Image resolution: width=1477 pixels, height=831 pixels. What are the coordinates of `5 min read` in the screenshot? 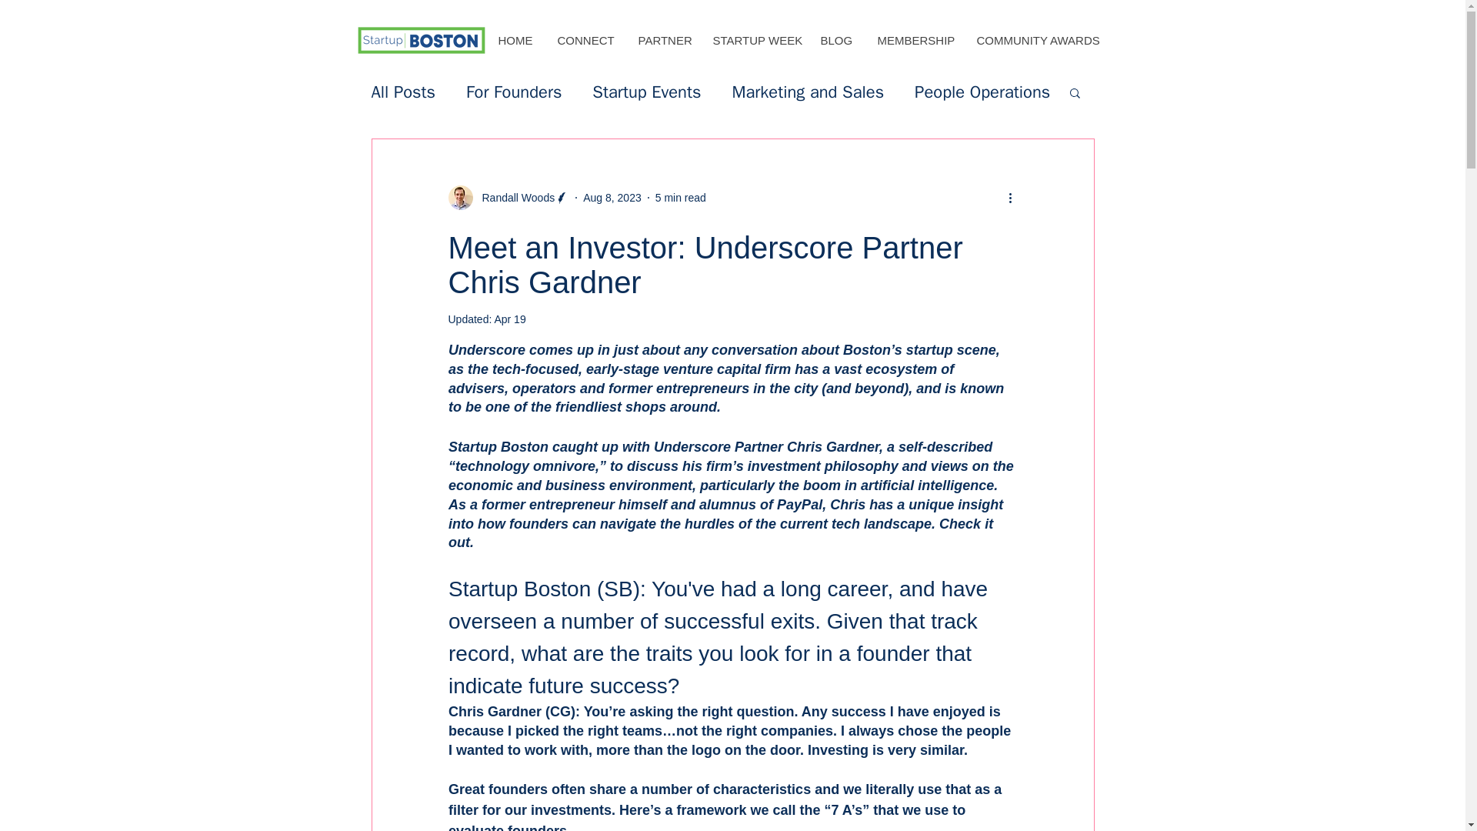 It's located at (680, 197).